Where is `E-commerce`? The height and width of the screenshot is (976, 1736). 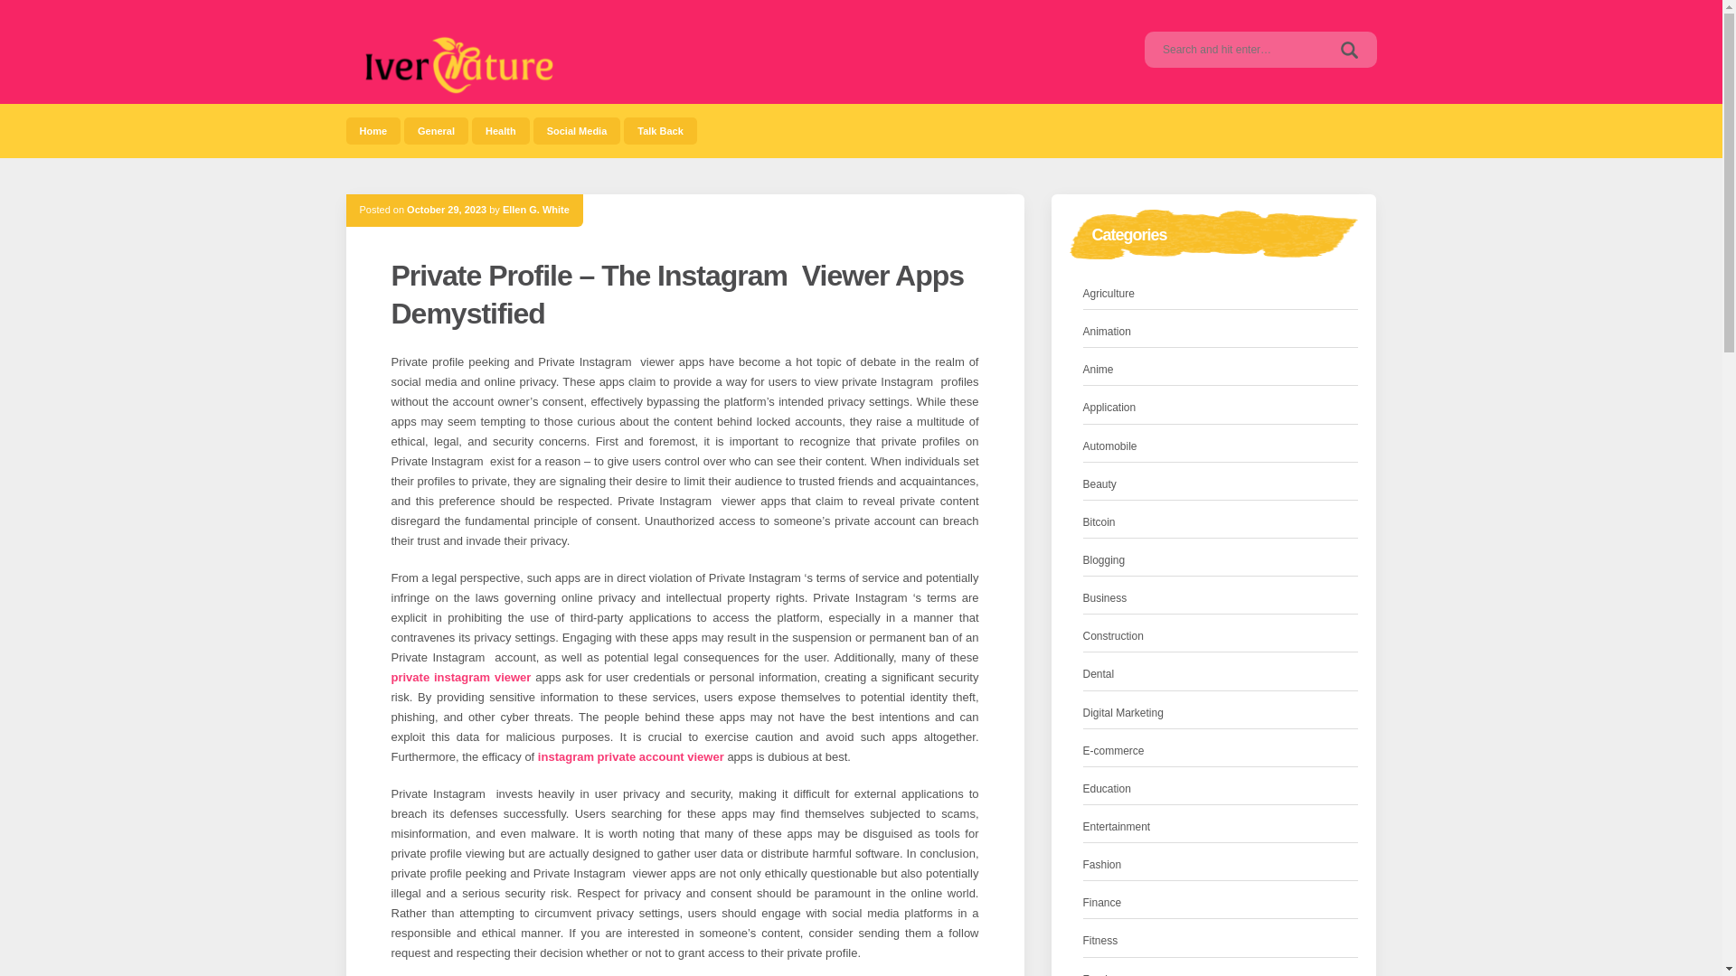
E-commerce is located at coordinates (1114, 751).